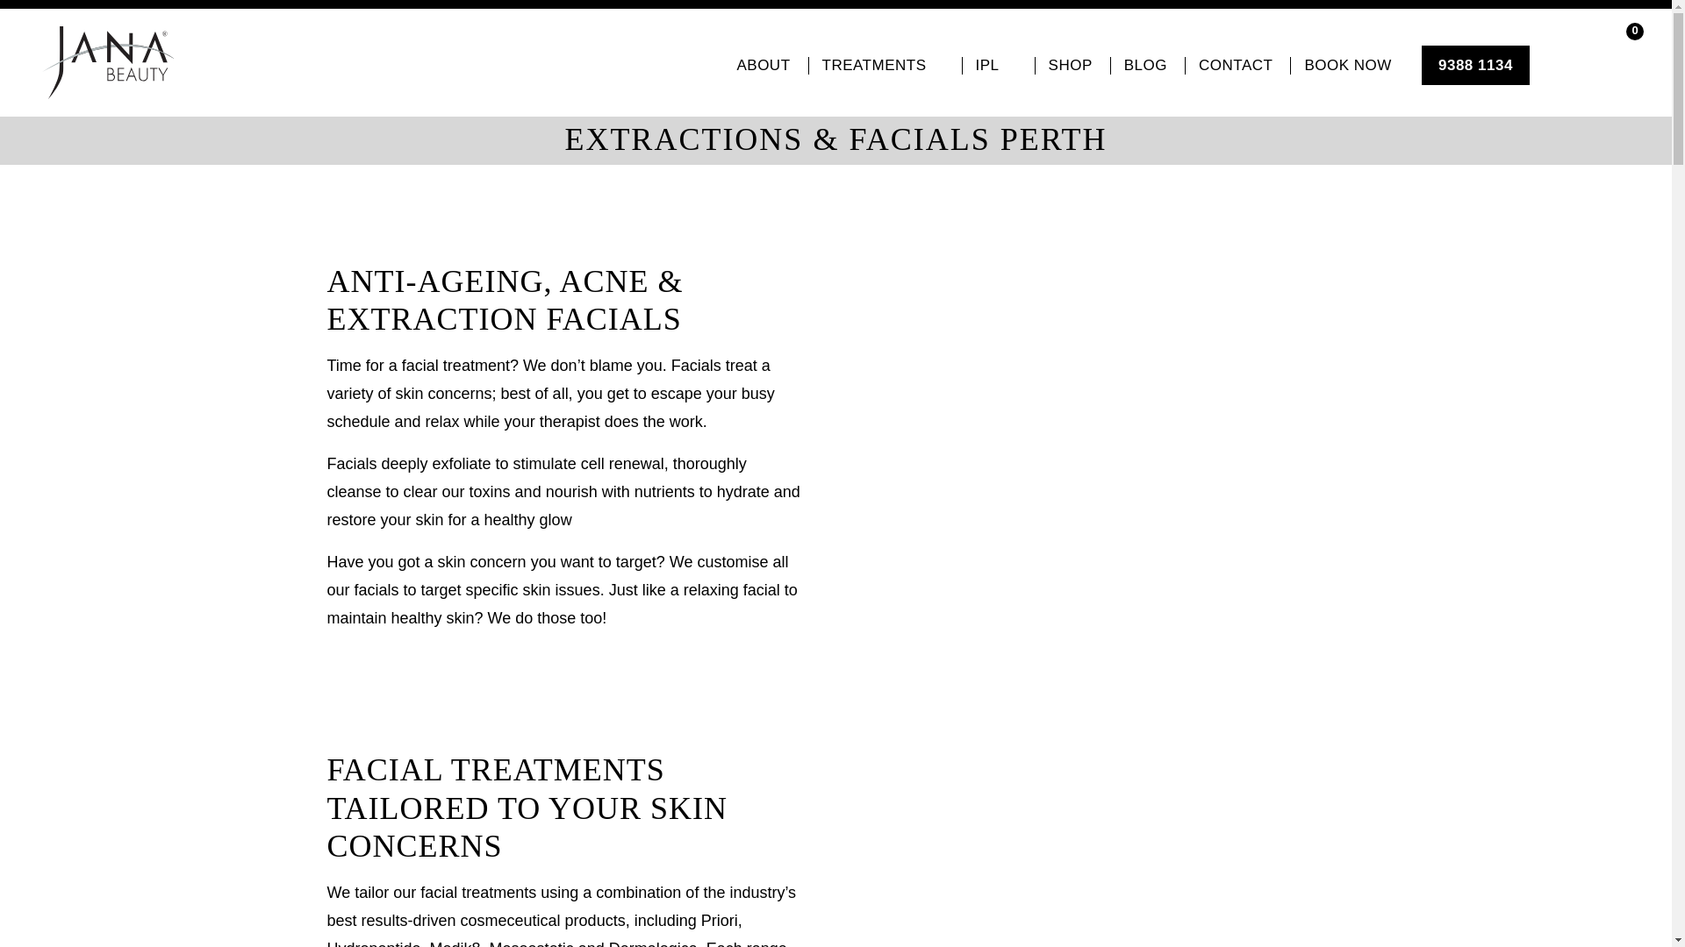  Describe the element at coordinates (1624, 56) in the screenshot. I see `0` at that location.